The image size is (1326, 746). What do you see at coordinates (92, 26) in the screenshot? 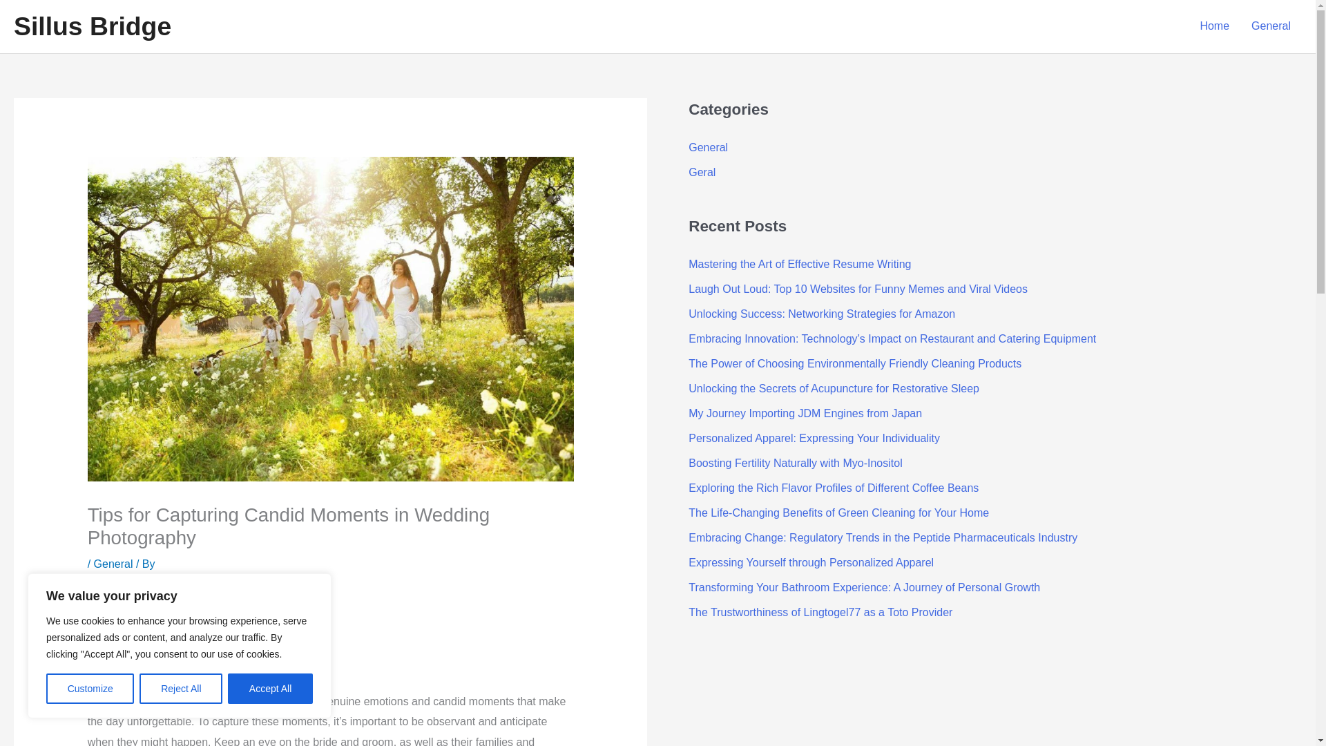
I see `Sillus Bridge` at bounding box center [92, 26].